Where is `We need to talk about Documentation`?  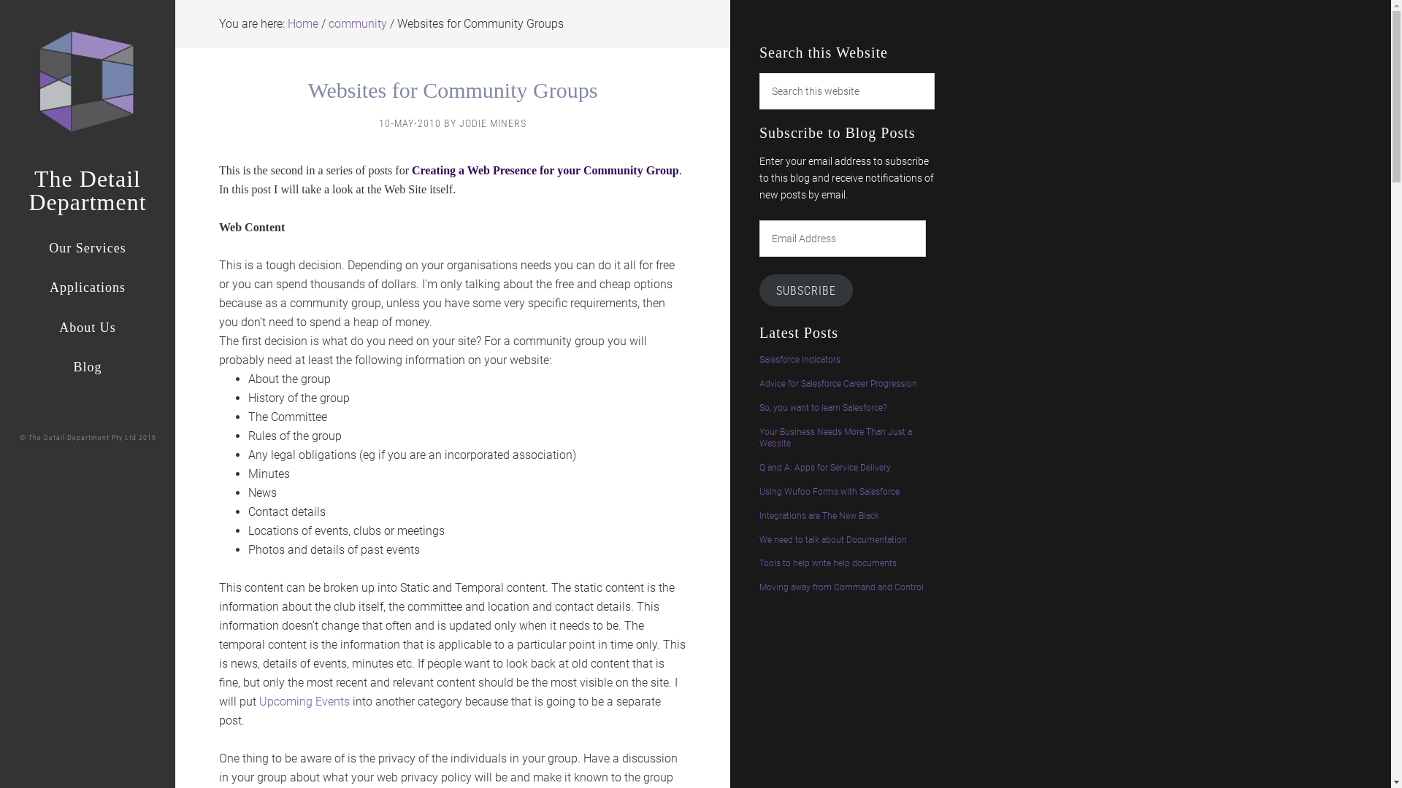 We need to talk about Documentation is located at coordinates (833, 540).